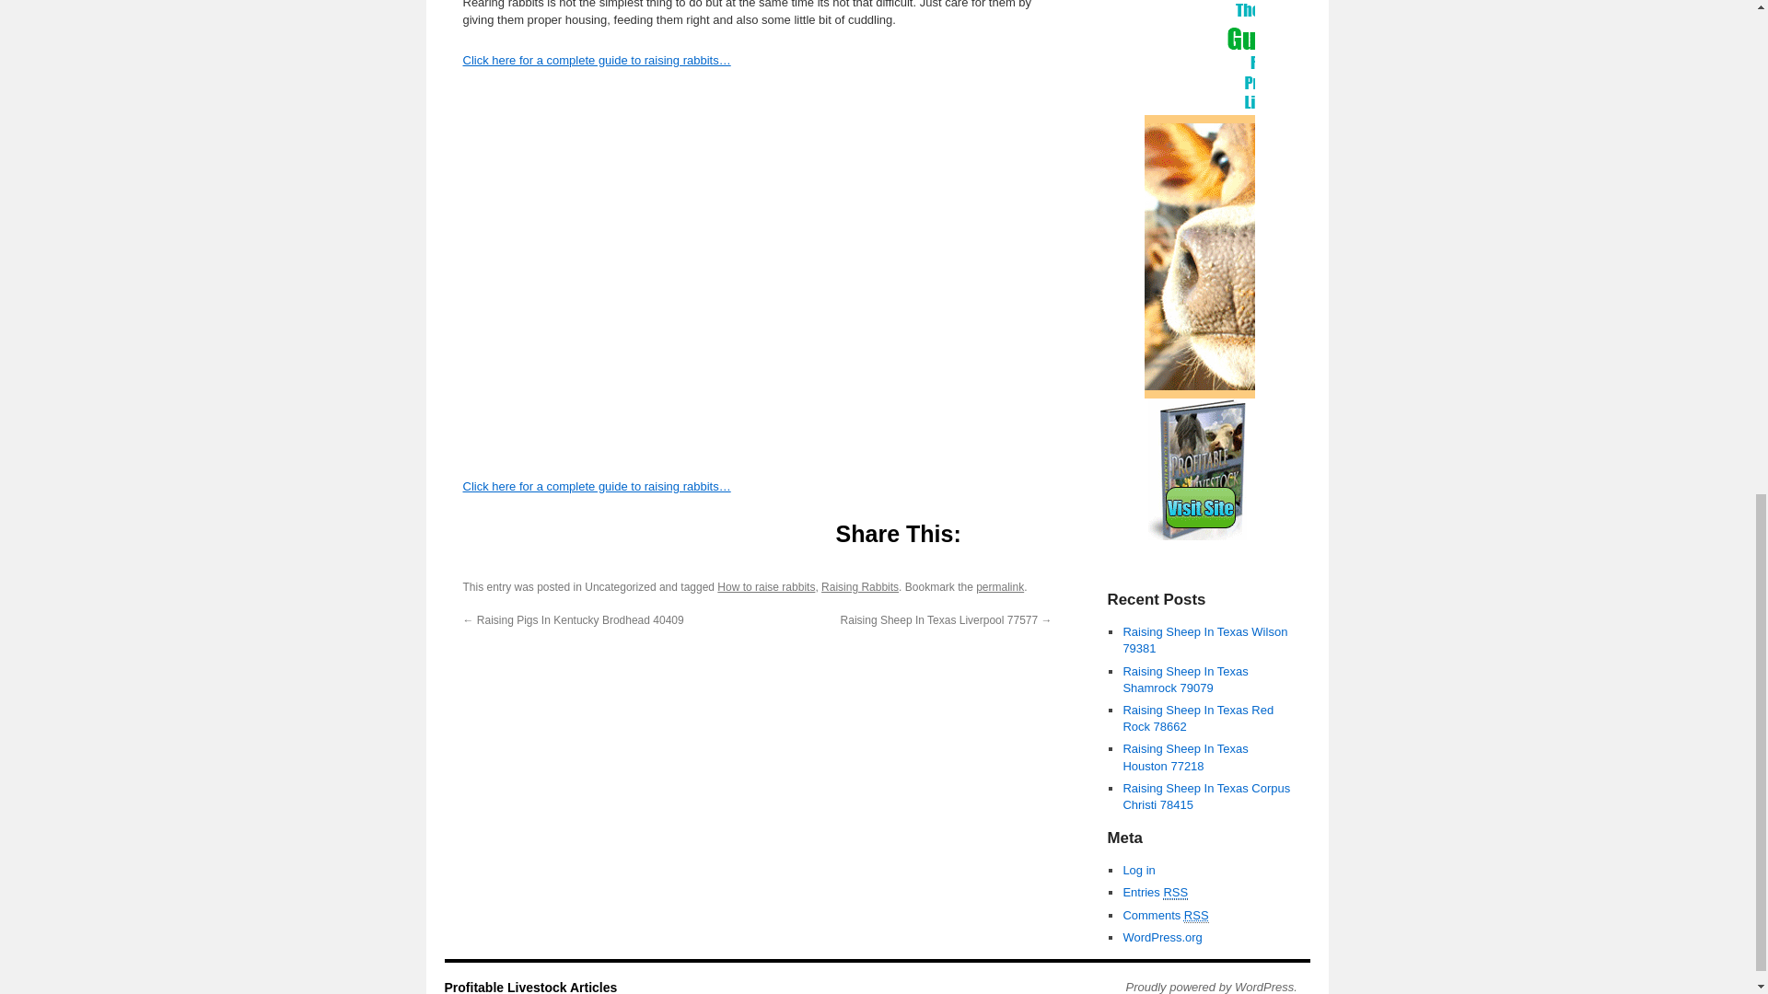  Describe the element at coordinates (999, 586) in the screenshot. I see `permalink` at that location.